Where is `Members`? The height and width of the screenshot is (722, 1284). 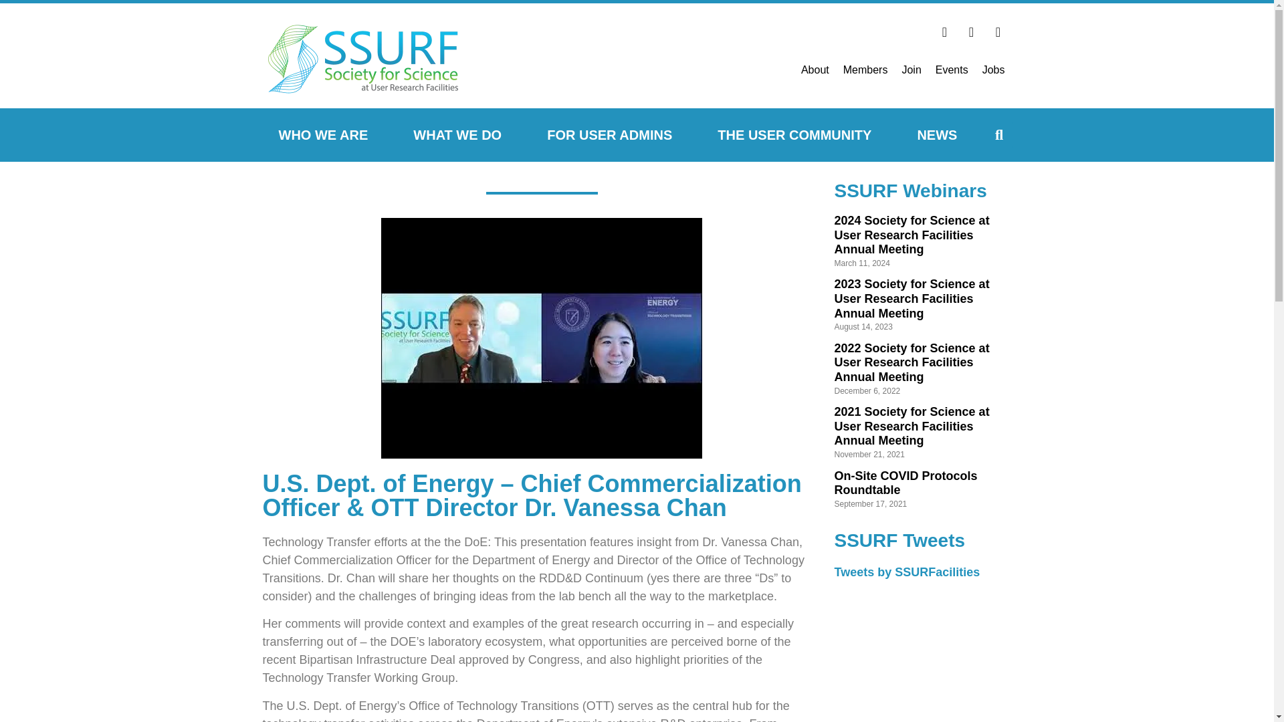
Members is located at coordinates (865, 70).